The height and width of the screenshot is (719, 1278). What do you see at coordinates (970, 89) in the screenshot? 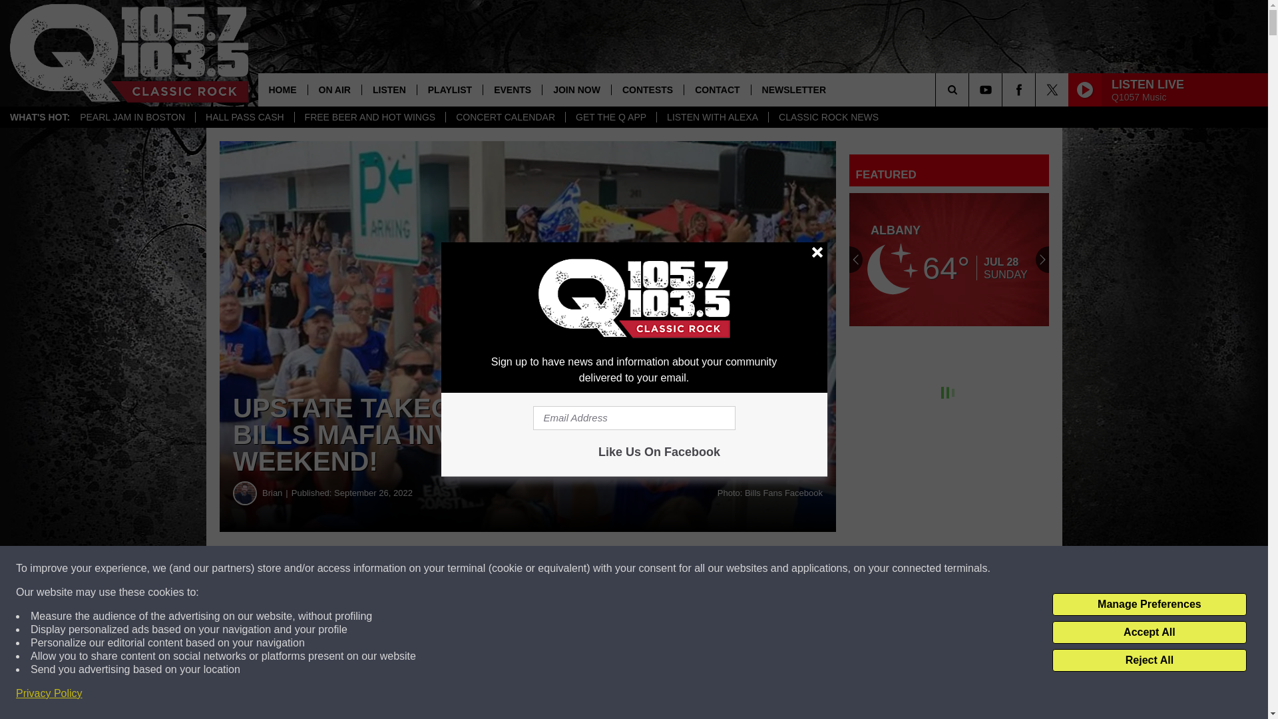
I see `SEARCH` at bounding box center [970, 89].